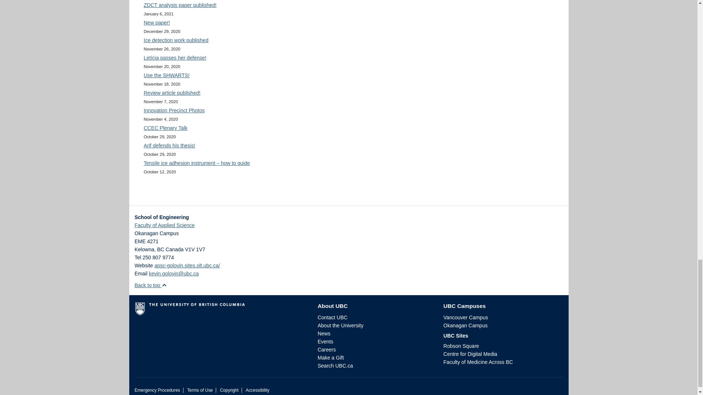 This screenshot has height=395, width=703. Describe the element at coordinates (166, 75) in the screenshot. I see `Use the SHWARTS!` at that location.